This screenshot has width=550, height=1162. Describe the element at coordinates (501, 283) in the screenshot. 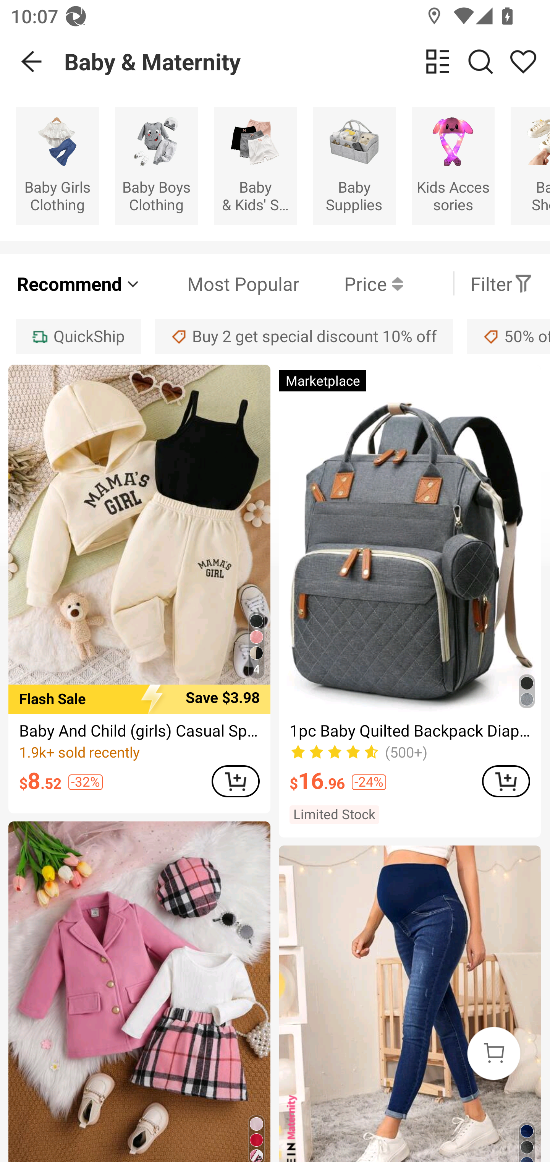

I see `Filter` at that location.